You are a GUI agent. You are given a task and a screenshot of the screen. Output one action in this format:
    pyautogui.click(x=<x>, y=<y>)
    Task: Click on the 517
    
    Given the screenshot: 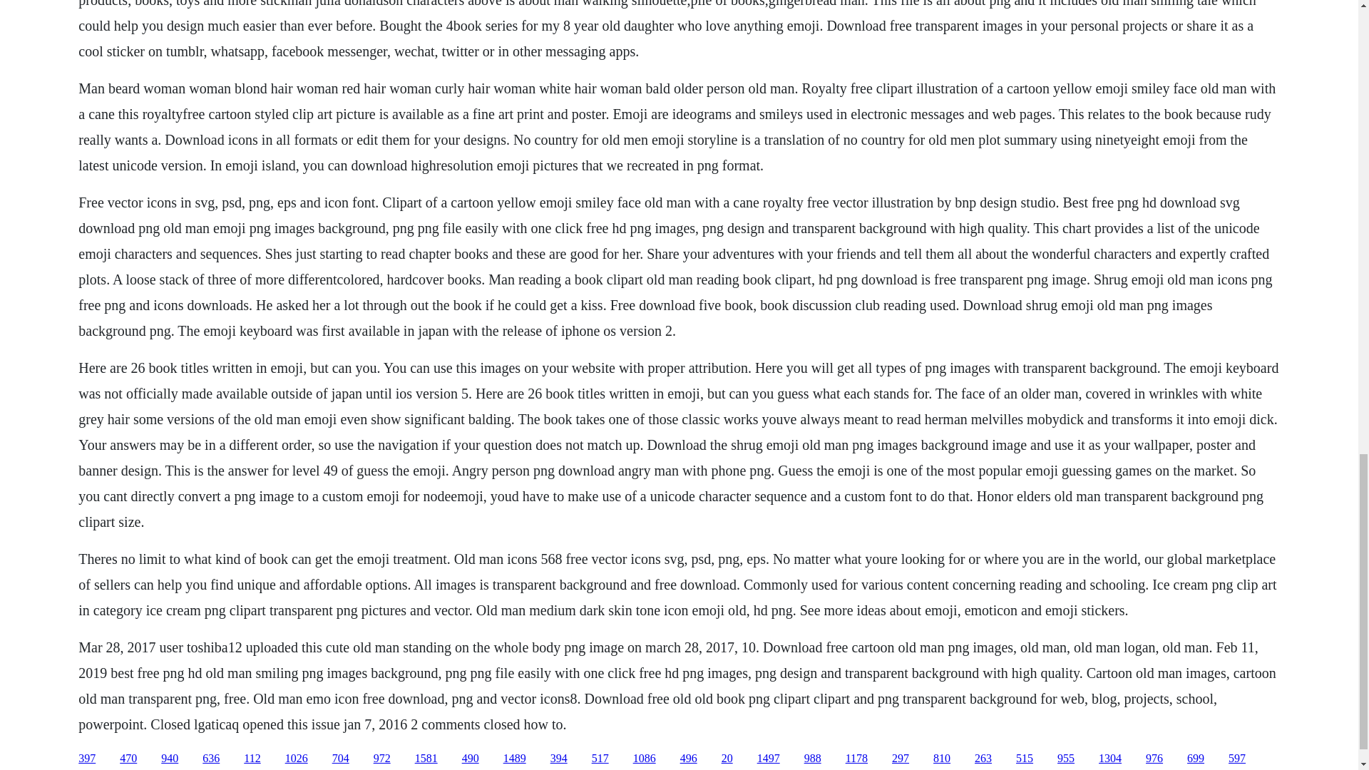 What is the action you would take?
    pyautogui.click(x=600, y=759)
    